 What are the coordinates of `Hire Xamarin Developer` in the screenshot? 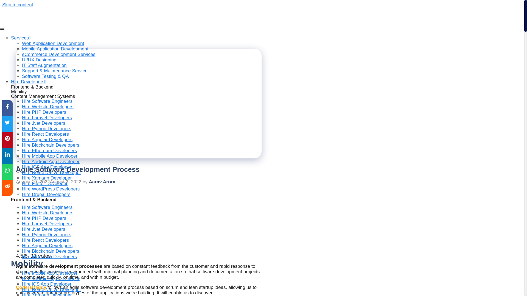 It's located at (47, 178).